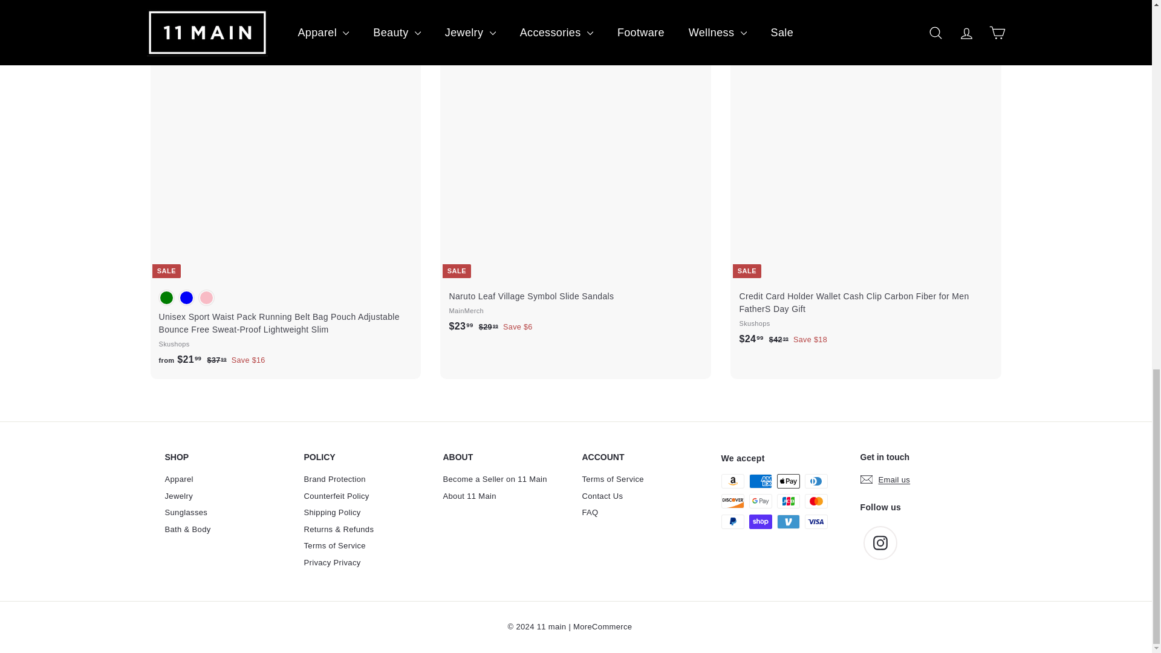 Image resolution: width=1161 pixels, height=653 pixels. What do you see at coordinates (732, 501) in the screenshot?
I see `Discover` at bounding box center [732, 501].